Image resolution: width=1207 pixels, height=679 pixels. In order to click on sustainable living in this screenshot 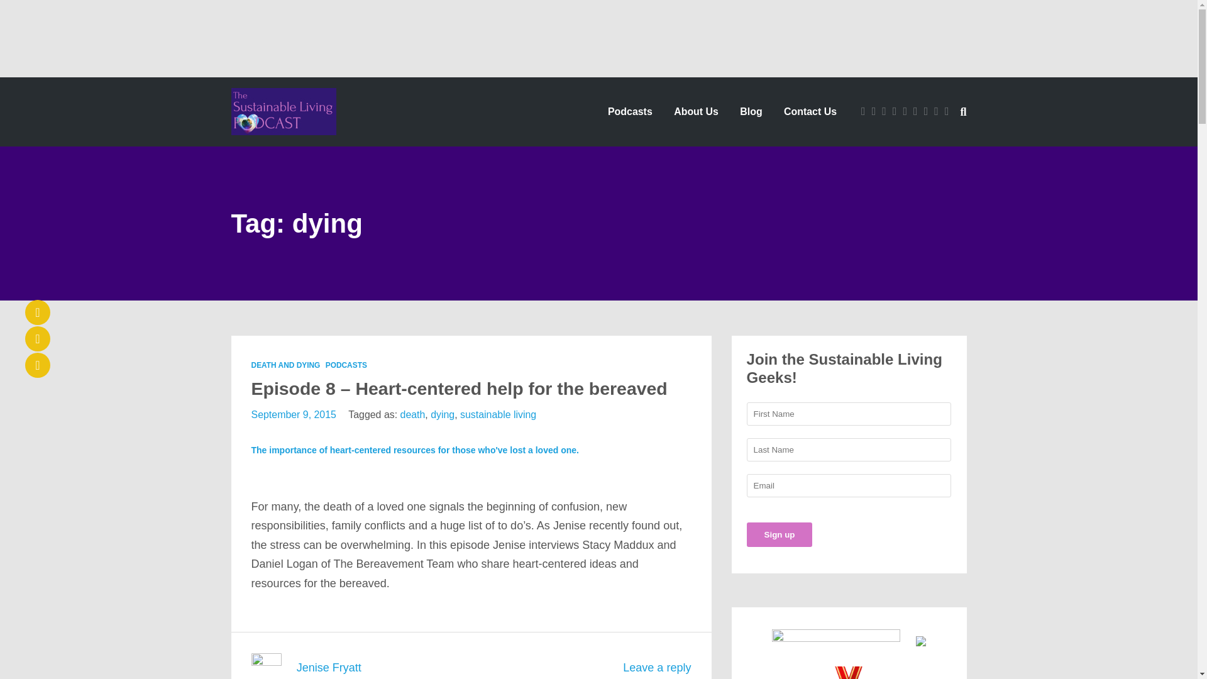, I will do `click(498, 415)`.